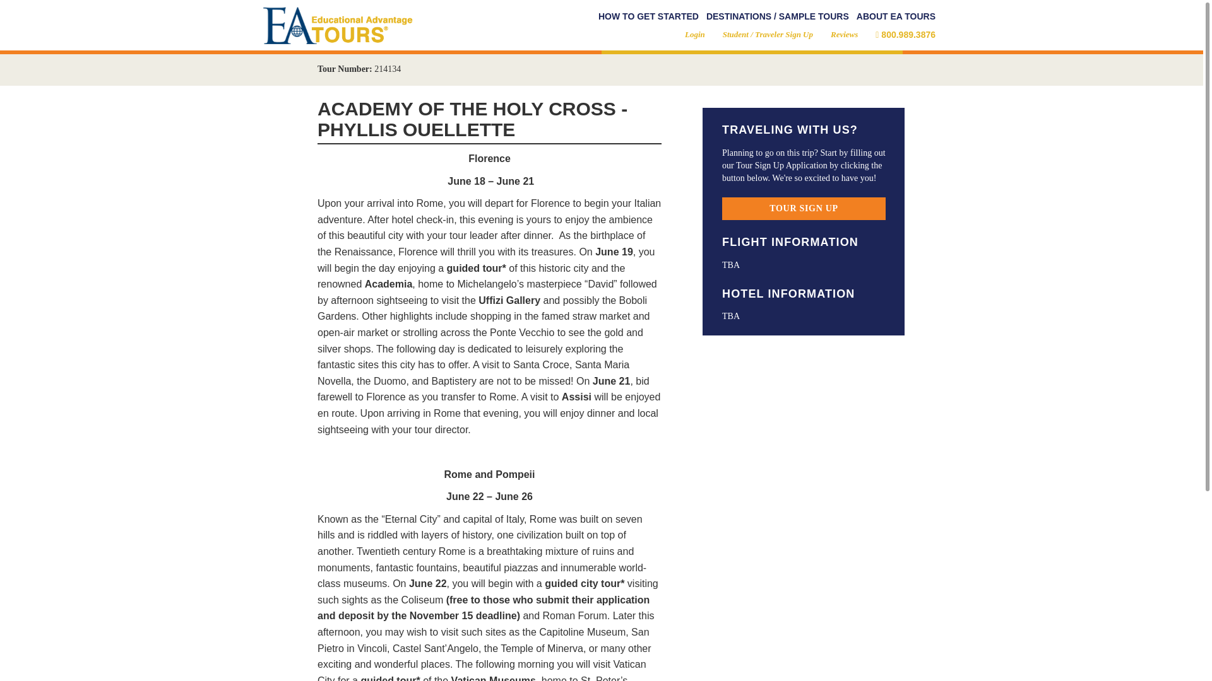 This screenshot has width=1212, height=681. Describe the element at coordinates (896, 16) in the screenshot. I see `About EA Tours` at that location.